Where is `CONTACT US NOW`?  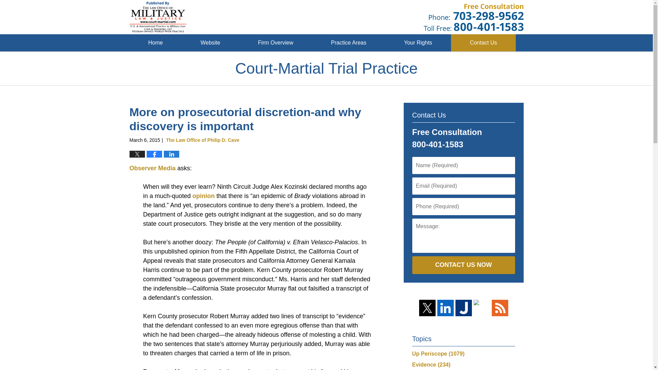
CONTACT US NOW is located at coordinates (463, 265).